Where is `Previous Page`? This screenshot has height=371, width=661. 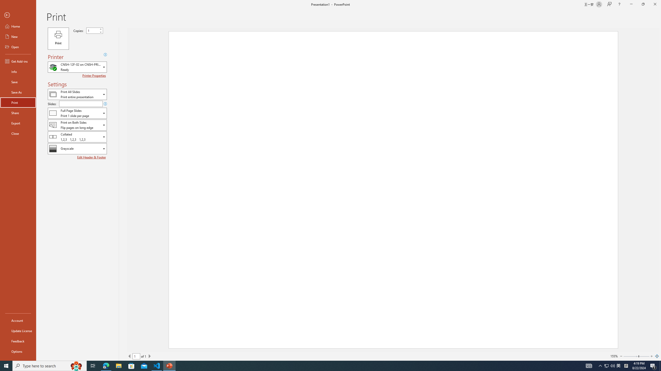
Previous Page is located at coordinates (130, 356).